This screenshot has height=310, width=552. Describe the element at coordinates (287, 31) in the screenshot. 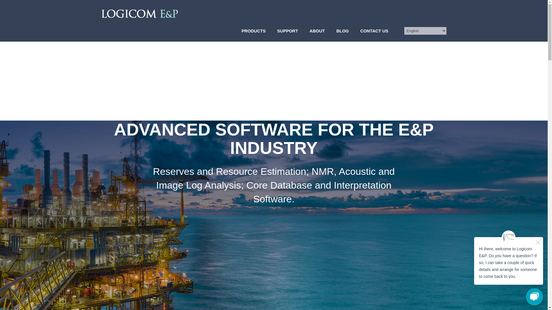

I see `SUPPORT` at that location.